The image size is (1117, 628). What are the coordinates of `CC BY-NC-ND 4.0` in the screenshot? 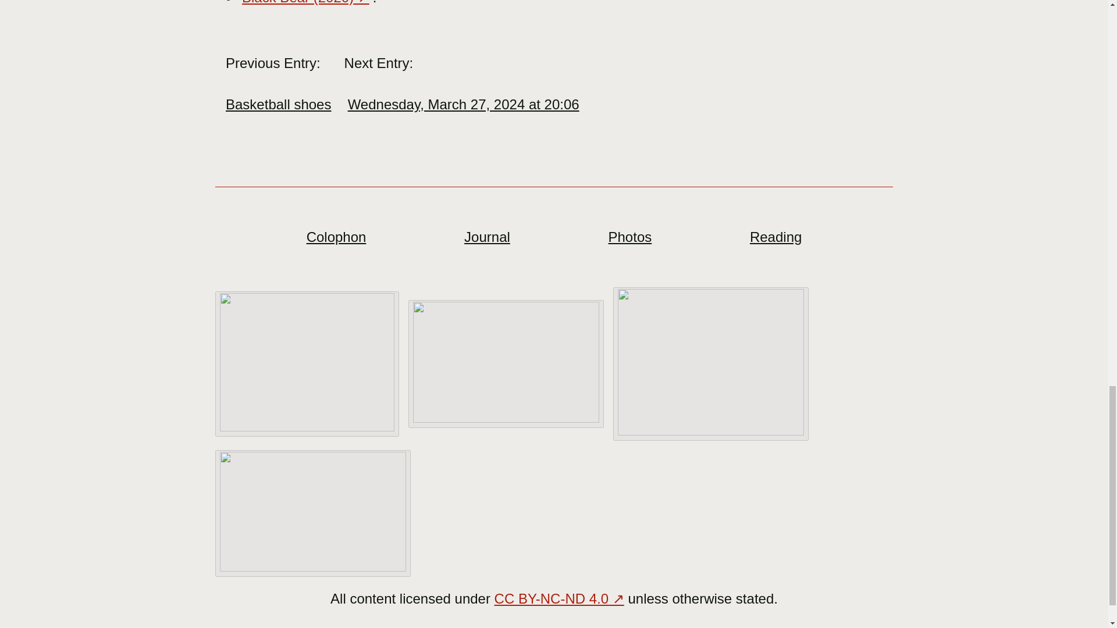 It's located at (560, 599).